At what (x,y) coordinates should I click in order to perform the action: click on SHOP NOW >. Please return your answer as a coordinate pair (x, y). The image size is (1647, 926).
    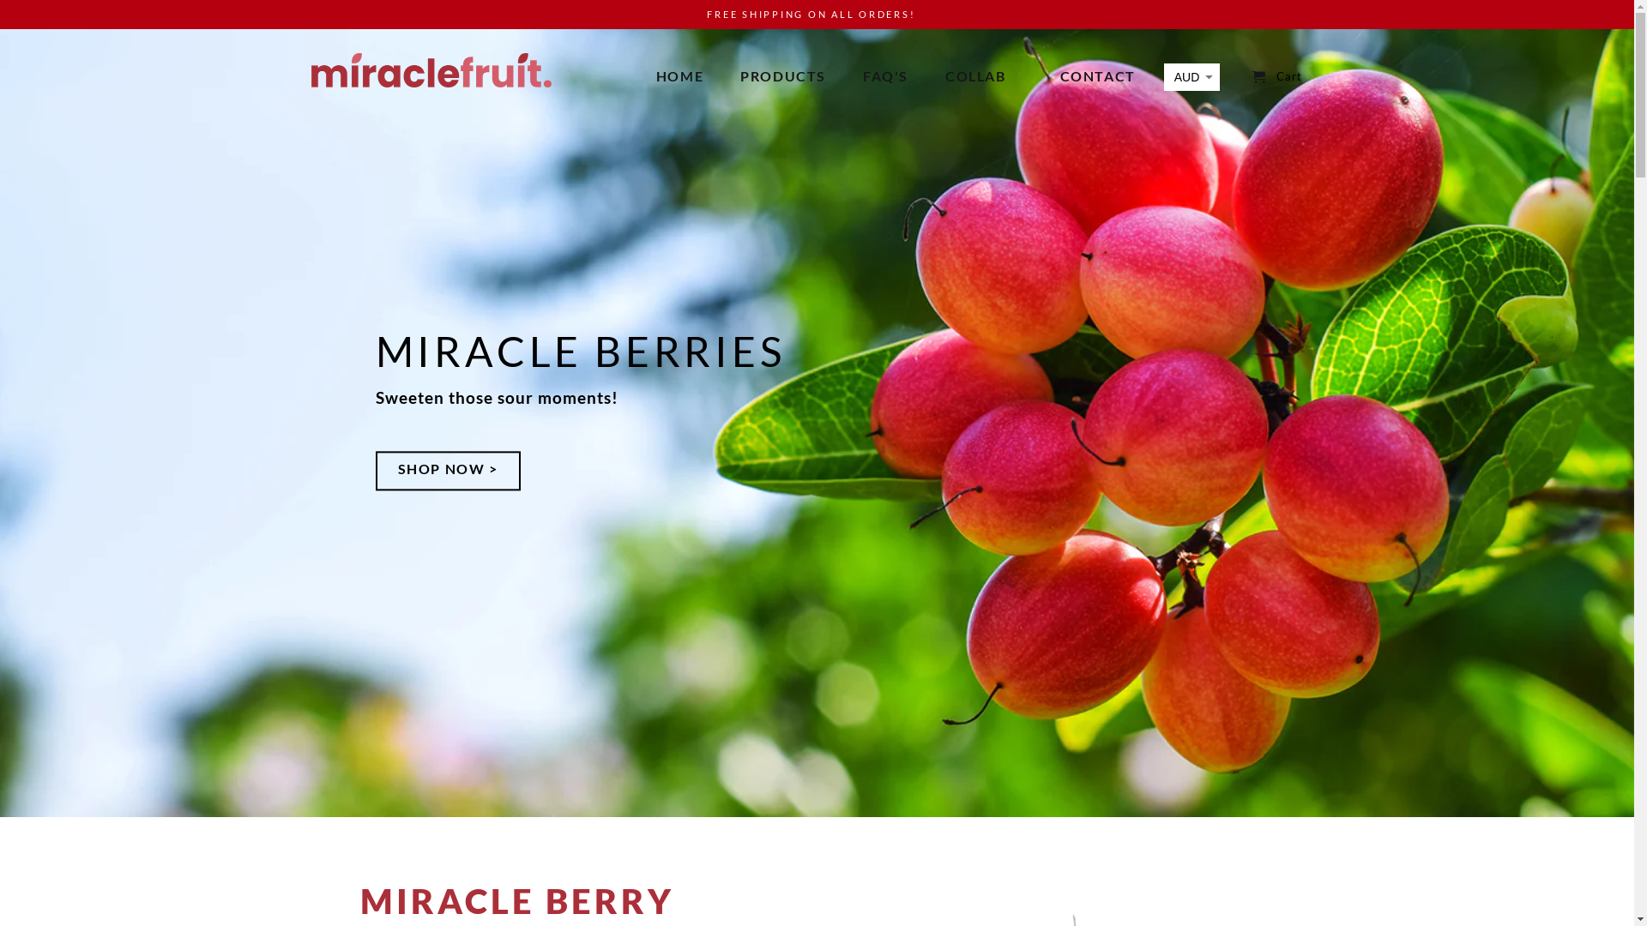
    Looking at the image, I should click on (448, 471).